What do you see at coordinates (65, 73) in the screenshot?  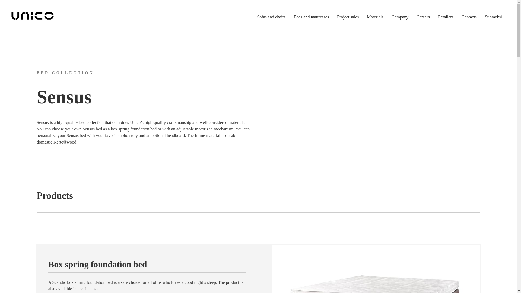 I see `BED COLLECTION` at bounding box center [65, 73].